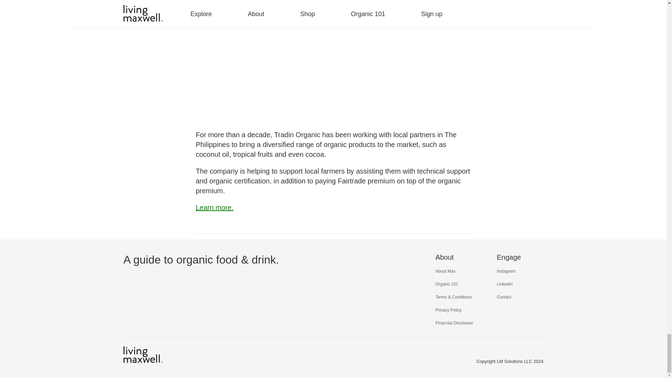 This screenshot has width=672, height=378. I want to click on Learn more., so click(214, 207).